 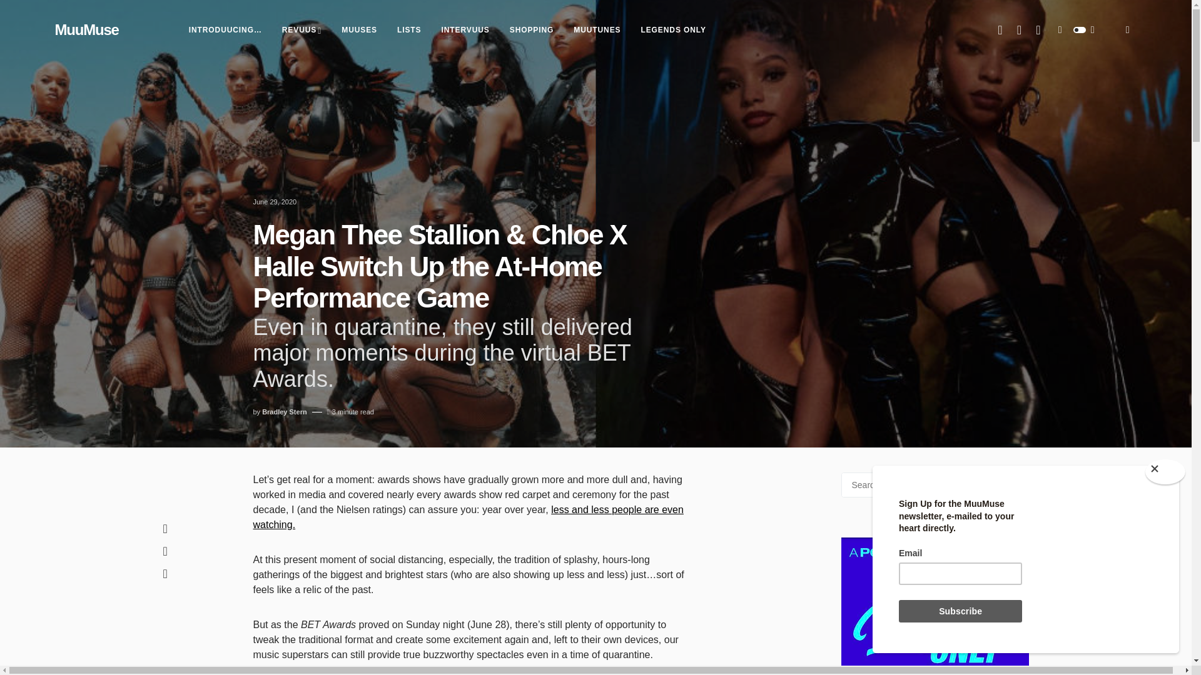 I want to click on LEGENDS ONLY, so click(x=673, y=30).